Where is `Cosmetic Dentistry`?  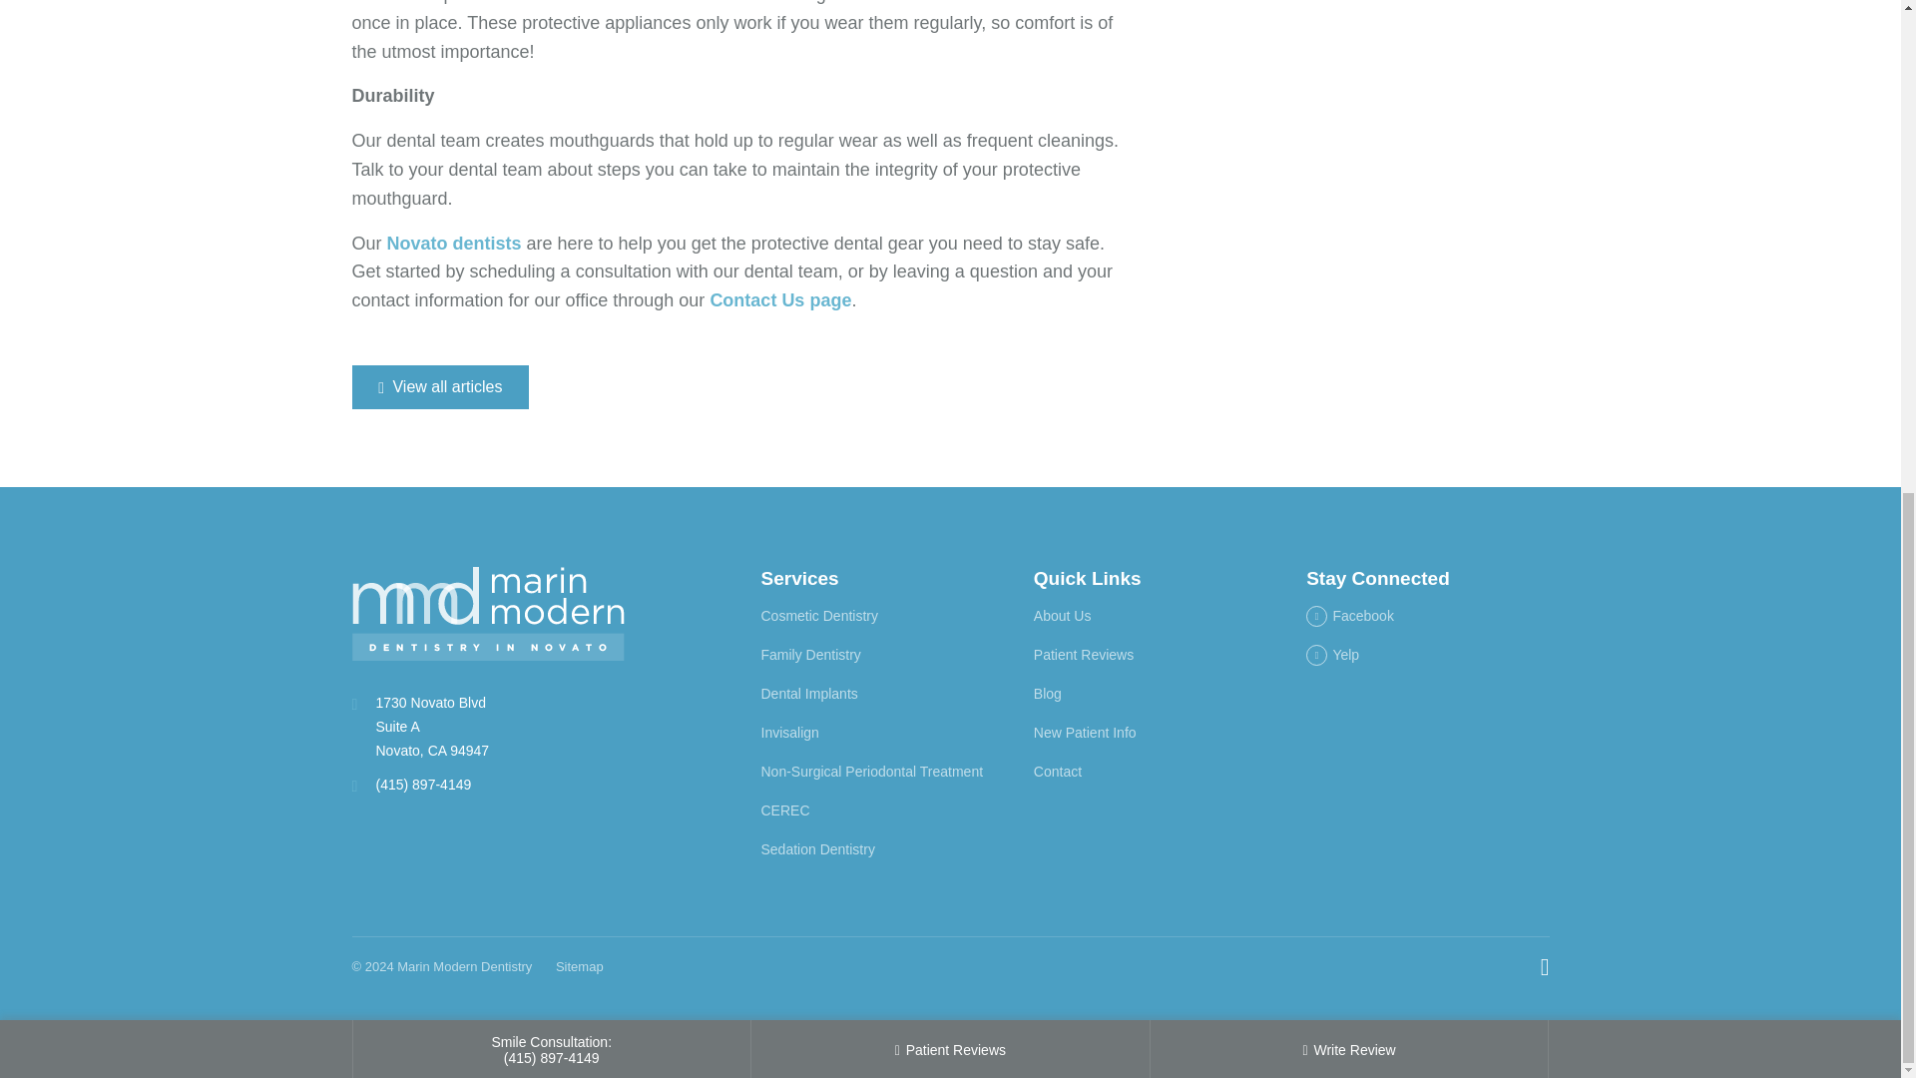
Cosmetic Dentistry is located at coordinates (818, 616).